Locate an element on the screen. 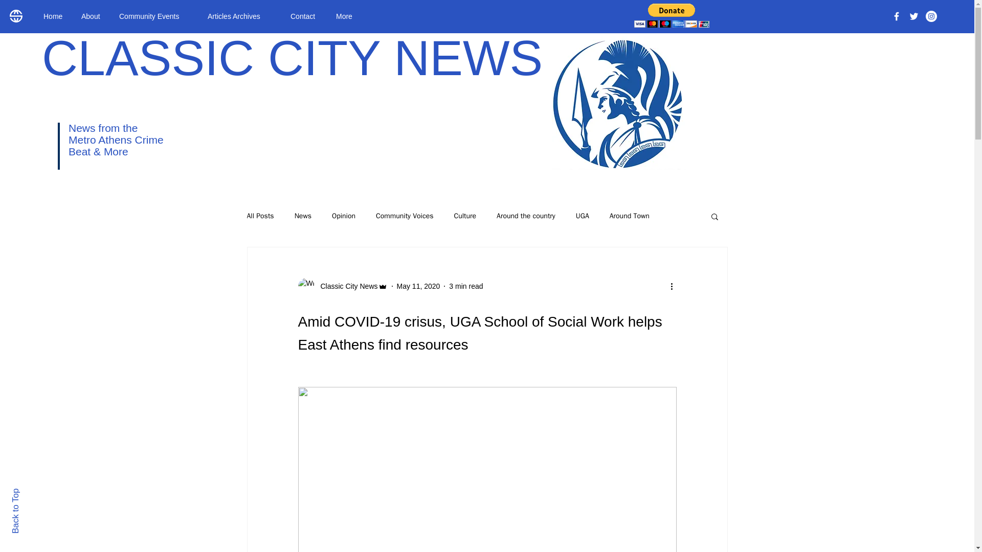 This screenshot has height=552, width=982. Opinion is located at coordinates (344, 216).